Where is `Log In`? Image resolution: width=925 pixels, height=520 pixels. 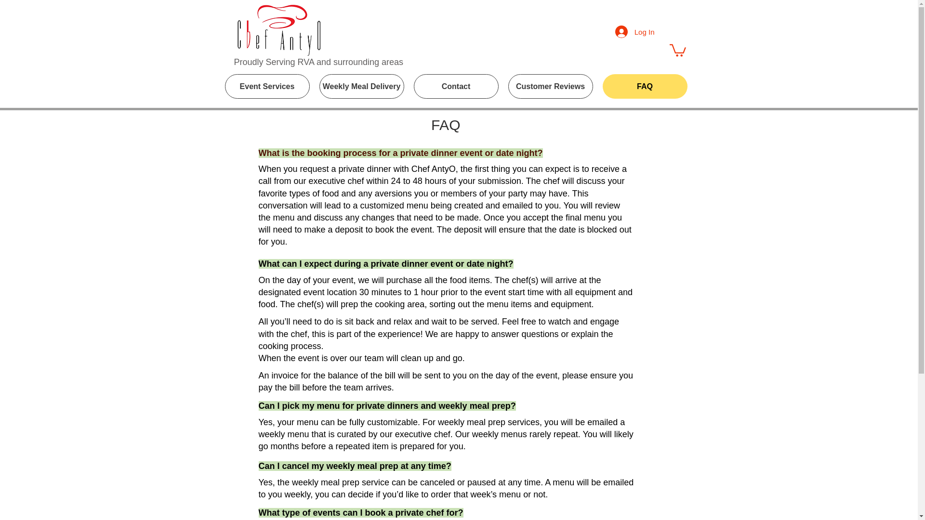
Log In is located at coordinates (635, 32).